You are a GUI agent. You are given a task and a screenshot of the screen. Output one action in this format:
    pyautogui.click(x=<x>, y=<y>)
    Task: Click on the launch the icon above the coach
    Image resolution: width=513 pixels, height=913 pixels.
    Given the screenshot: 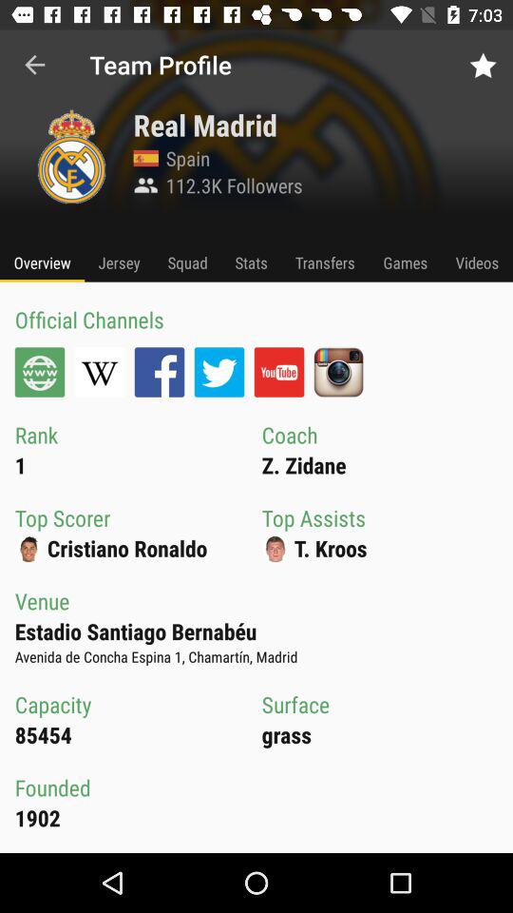 What is the action you would take?
    pyautogui.click(x=279, y=372)
    